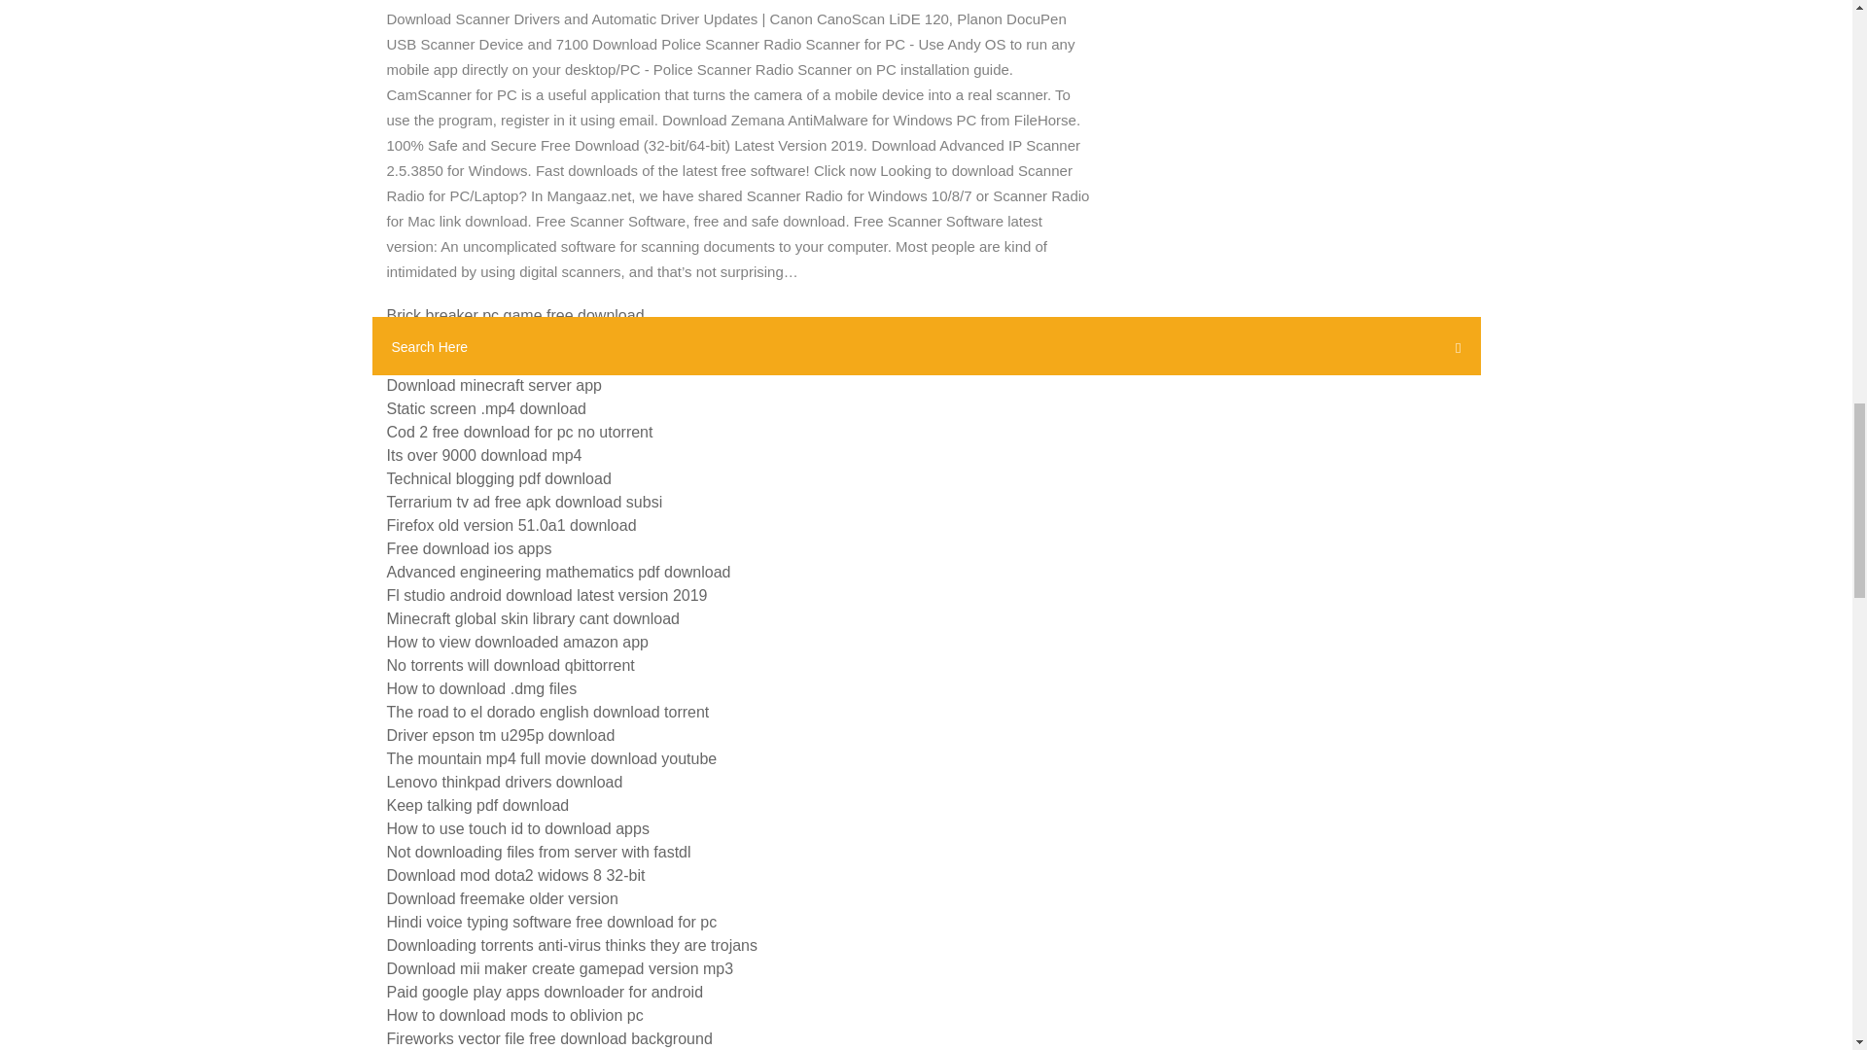 This screenshot has width=1867, height=1050. What do you see at coordinates (501, 735) in the screenshot?
I see `Driver epson tm u295p download` at bounding box center [501, 735].